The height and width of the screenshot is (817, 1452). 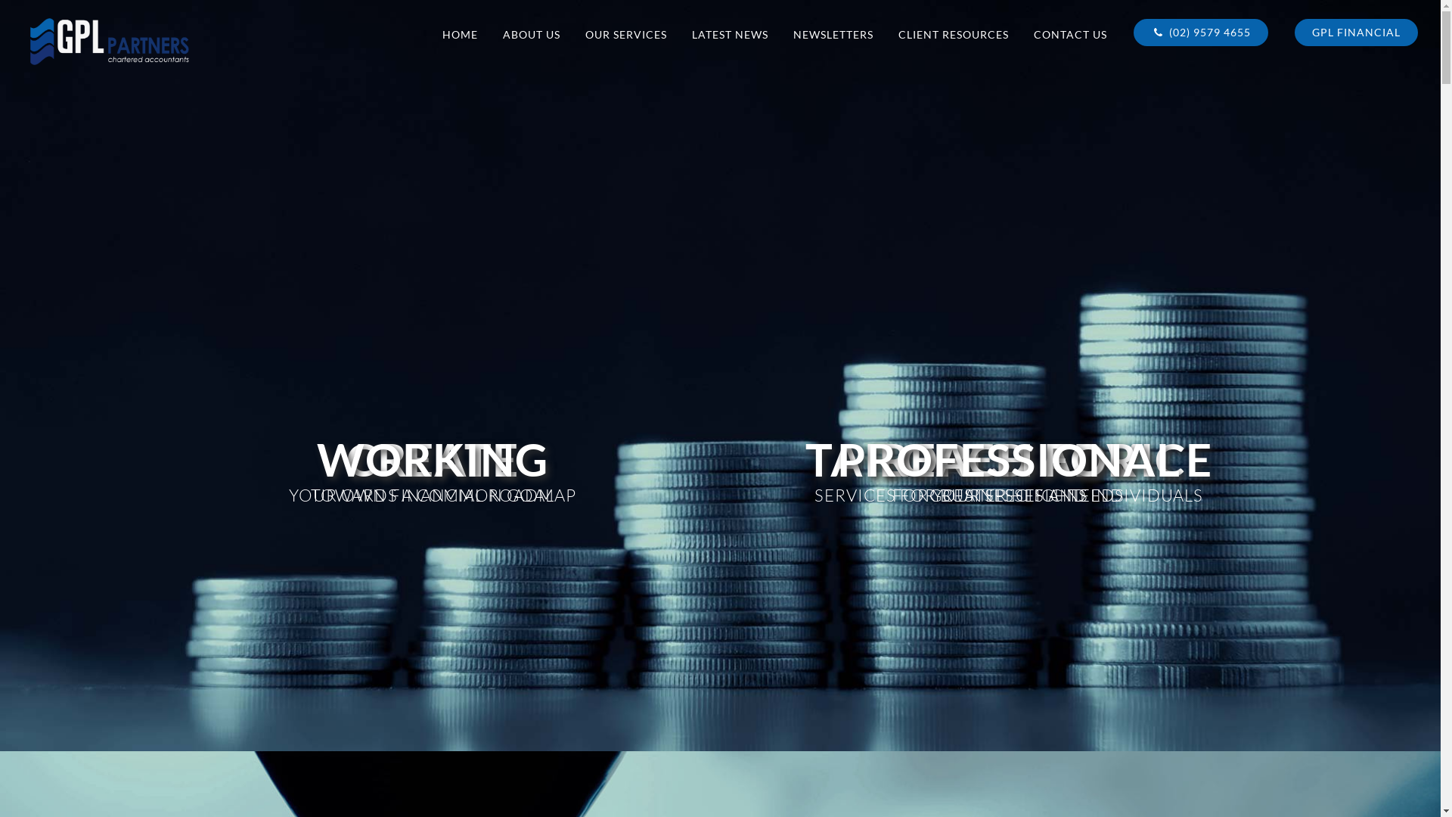 I want to click on ABOUT US, so click(x=532, y=35).